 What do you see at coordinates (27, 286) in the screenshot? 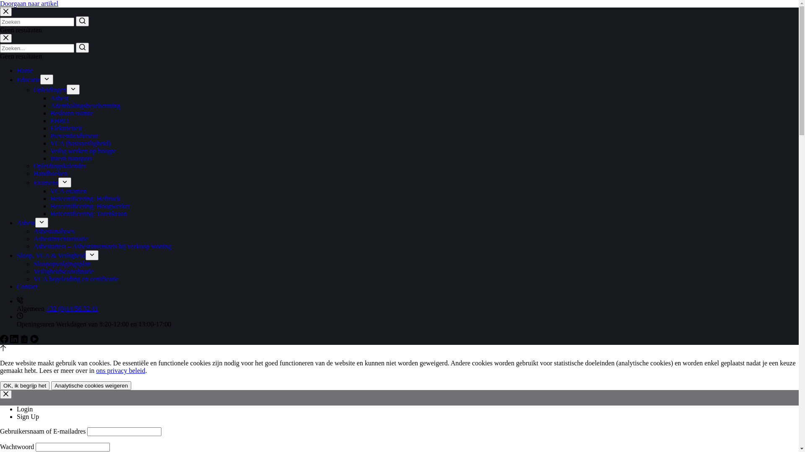
I see `Contact` at bounding box center [27, 286].